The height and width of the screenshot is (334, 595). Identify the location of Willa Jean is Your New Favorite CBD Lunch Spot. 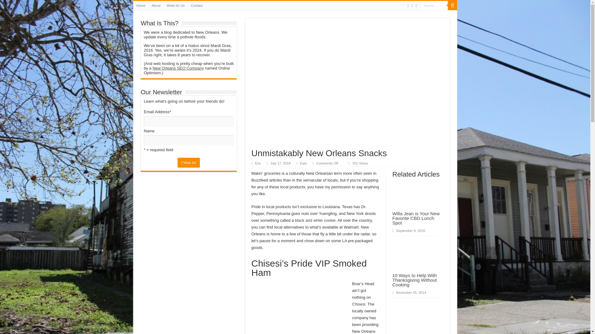
(416, 218).